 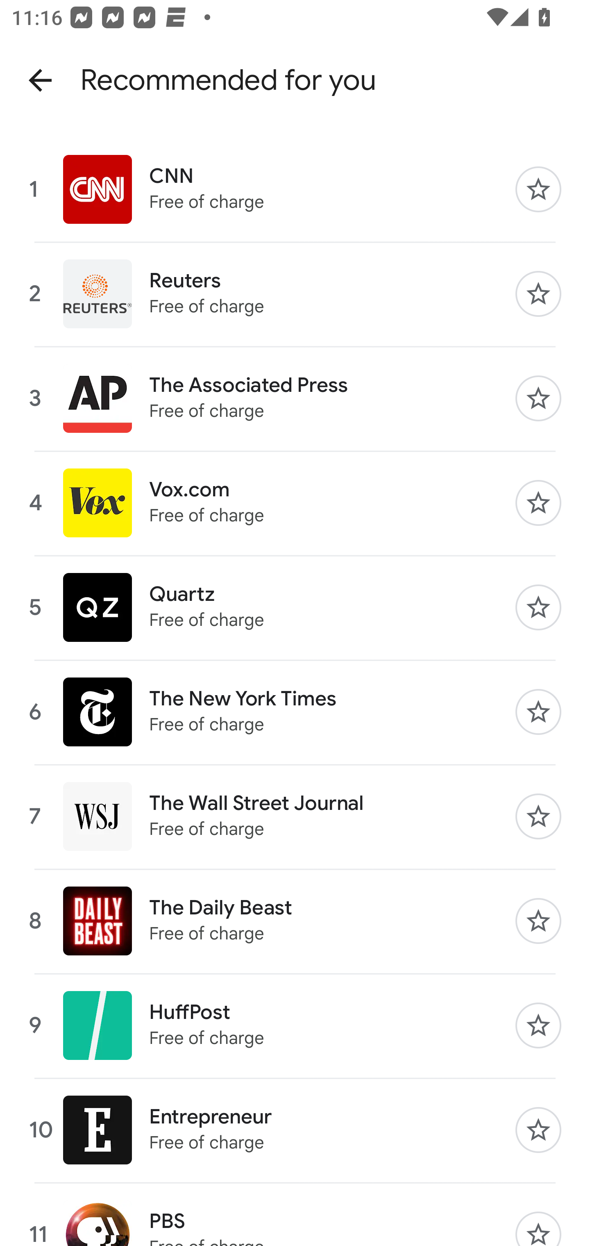 What do you see at coordinates (295, 1214) in the screenshot?
I see `11 PBS Free of charge Follow` at bounding box center [295, 1214].